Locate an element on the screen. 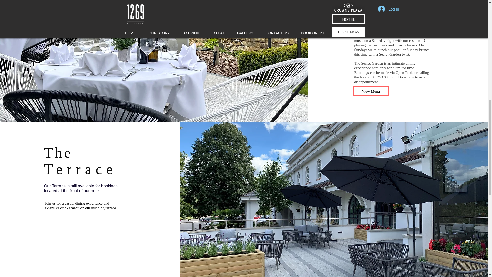  View Menu is located at coordinates (371, 91).